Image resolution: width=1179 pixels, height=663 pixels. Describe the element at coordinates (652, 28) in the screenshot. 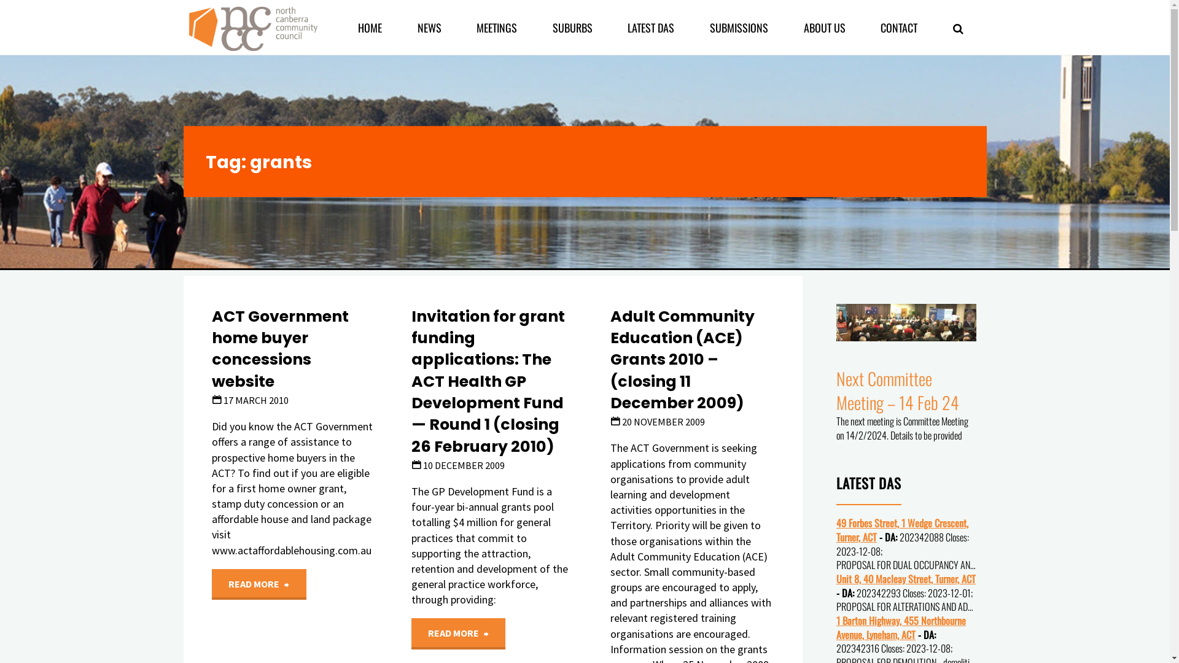

I see `LATEST DAS` at that location.